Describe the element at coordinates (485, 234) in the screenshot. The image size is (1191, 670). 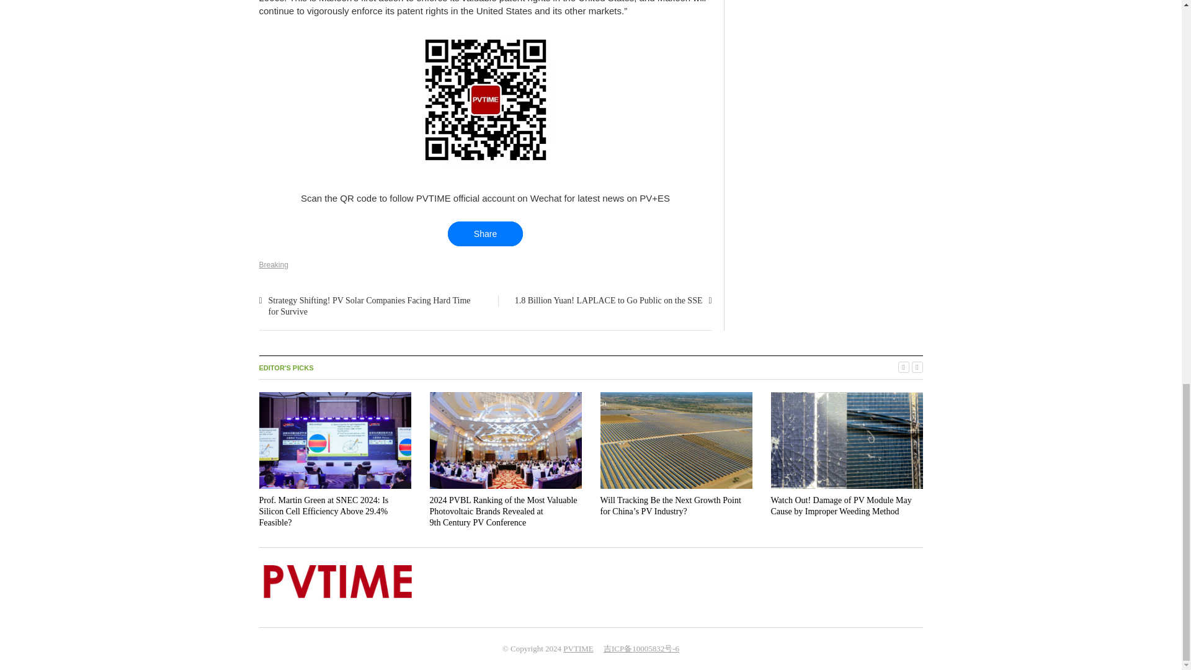
I see `Share` at that location.